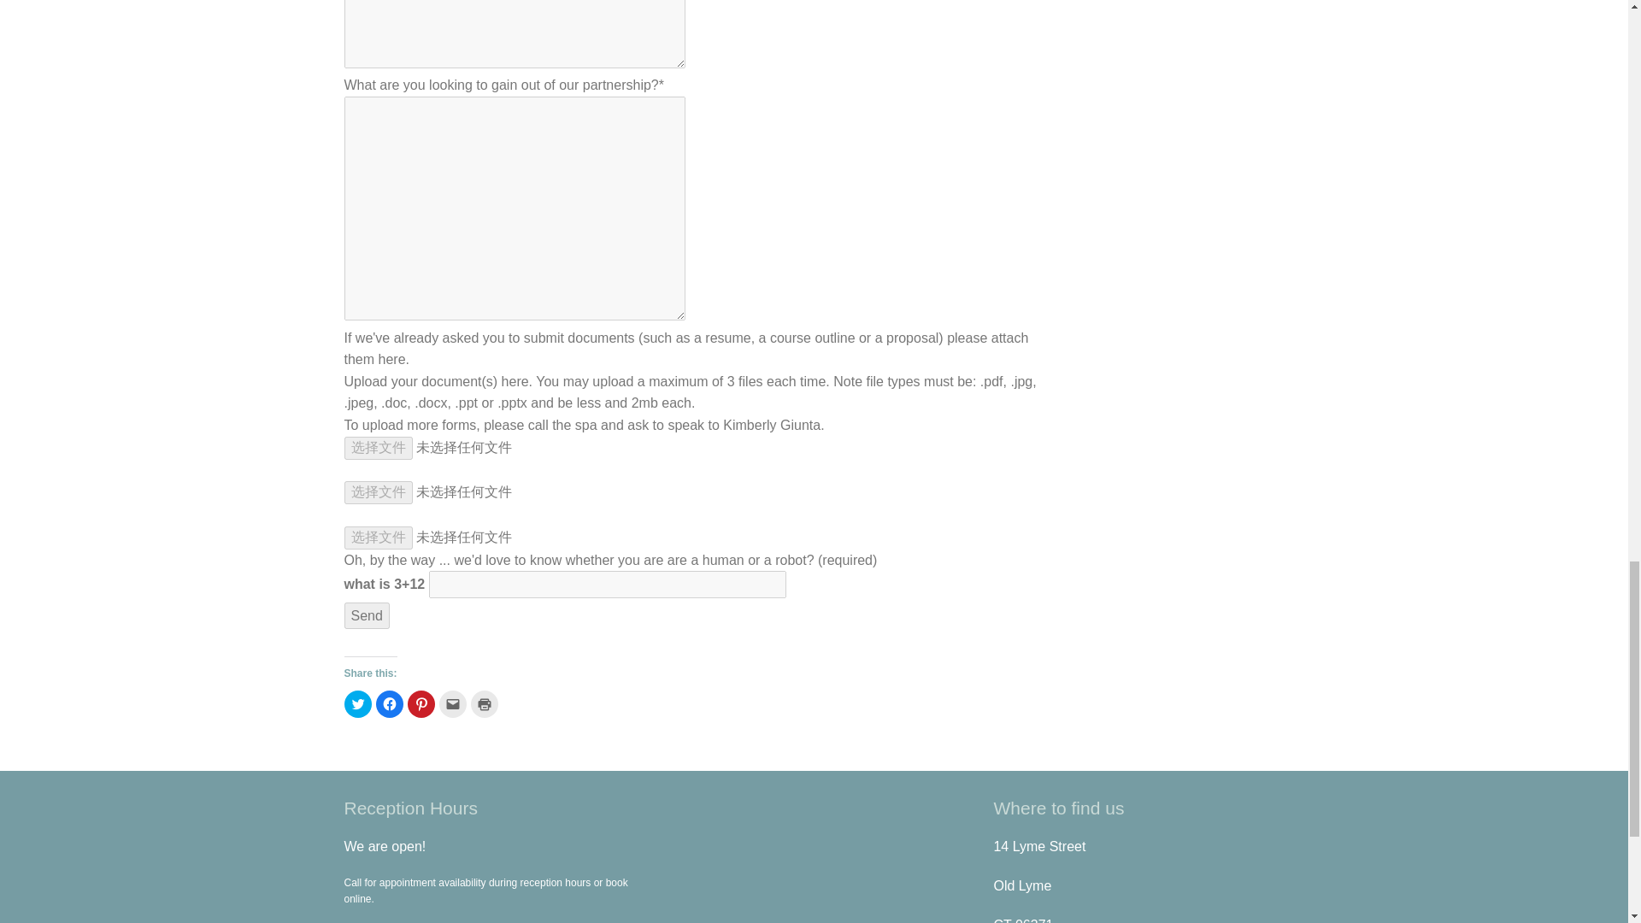 This screenshot has height=923, width=1641. What do you see at coordinates (483, 704) in the screenshot?
I see `Click to print` at bounding box center [483, 704].